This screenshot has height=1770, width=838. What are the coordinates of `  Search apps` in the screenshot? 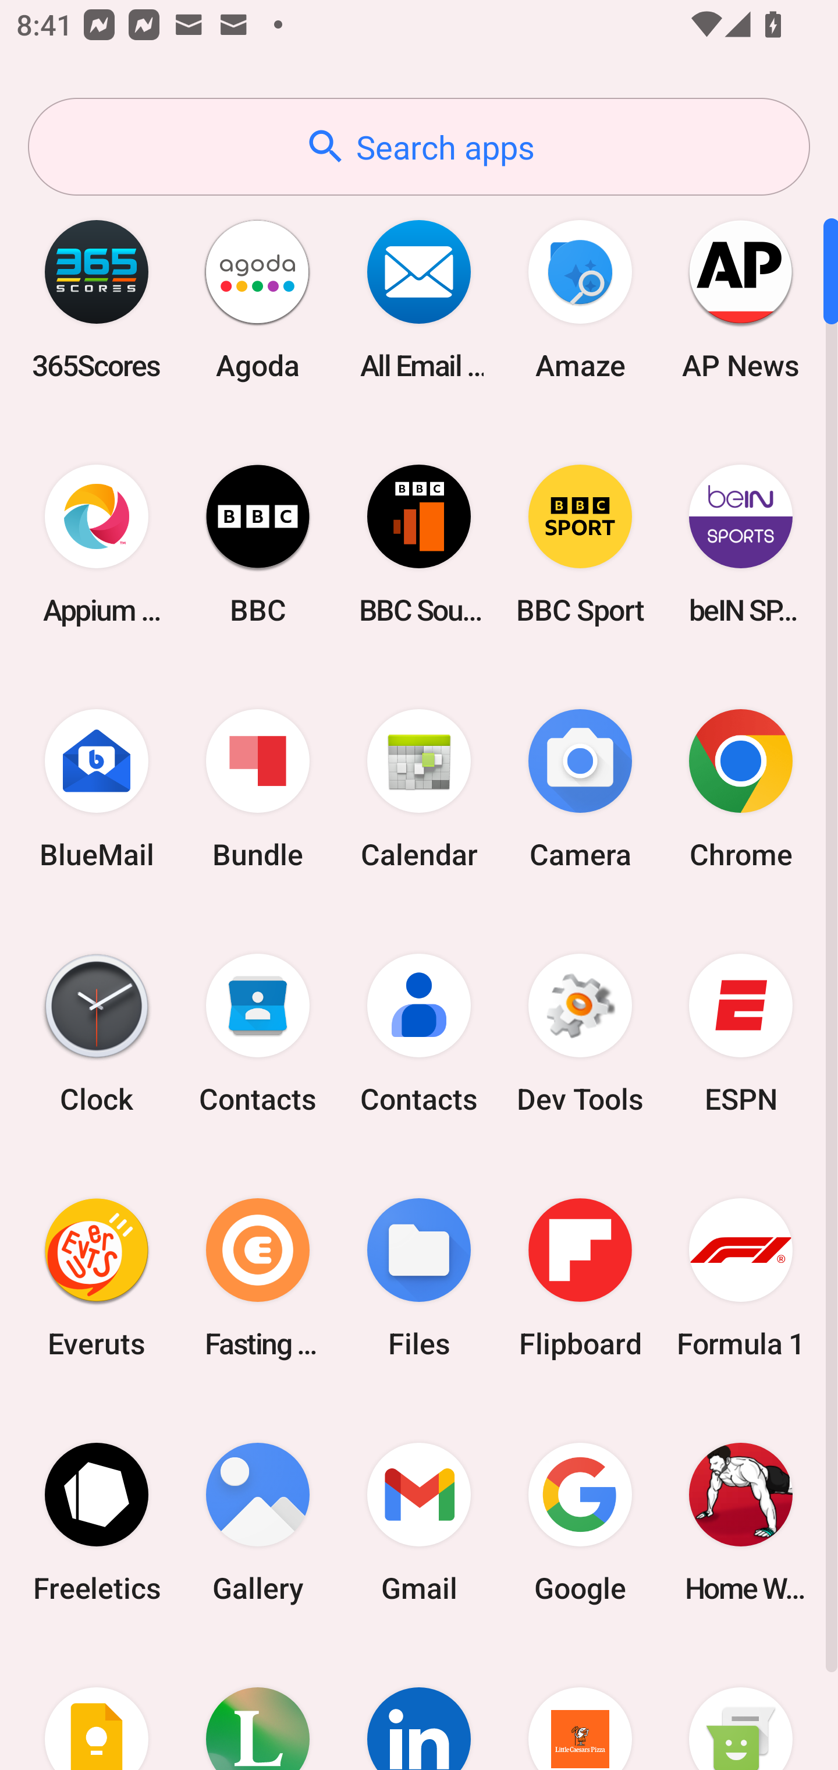 It's located at (419, 147).